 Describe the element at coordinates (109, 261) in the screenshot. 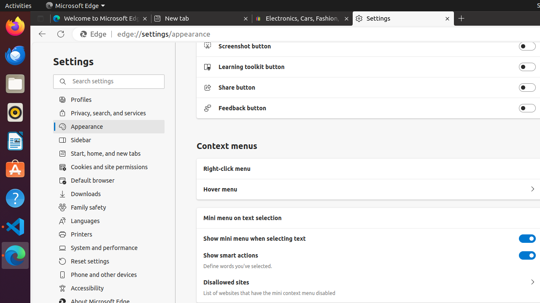

I see `Reset settings` at that location.